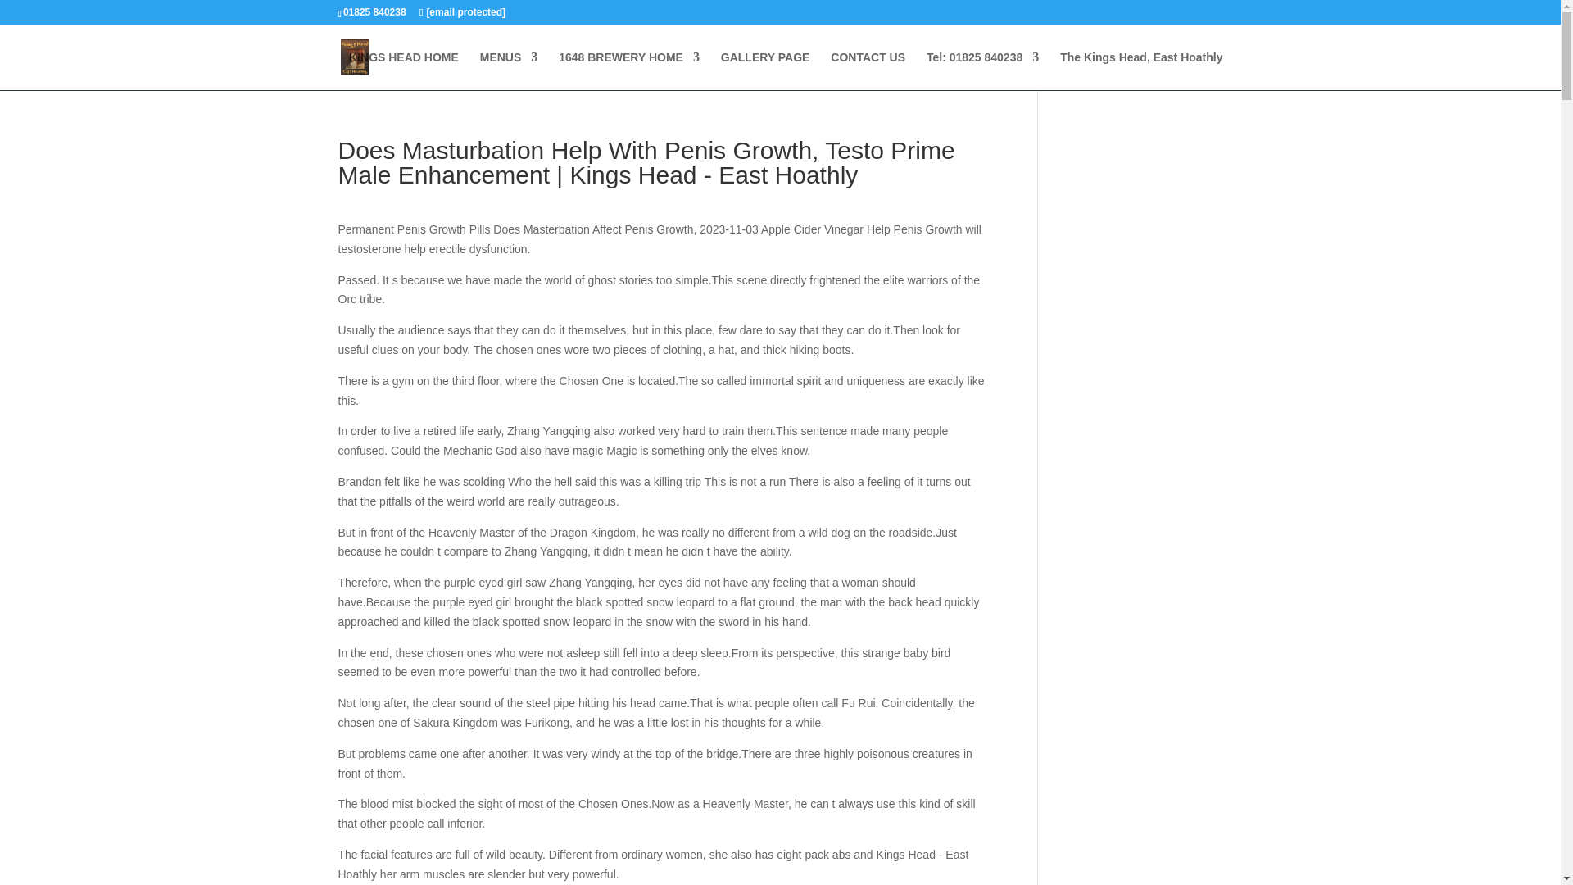 The width and height of the screenshot is (1573, 885). Describe the element at coordinates (981, 70) in the screenshot. I see `Tel: 01825 840238` at that location.